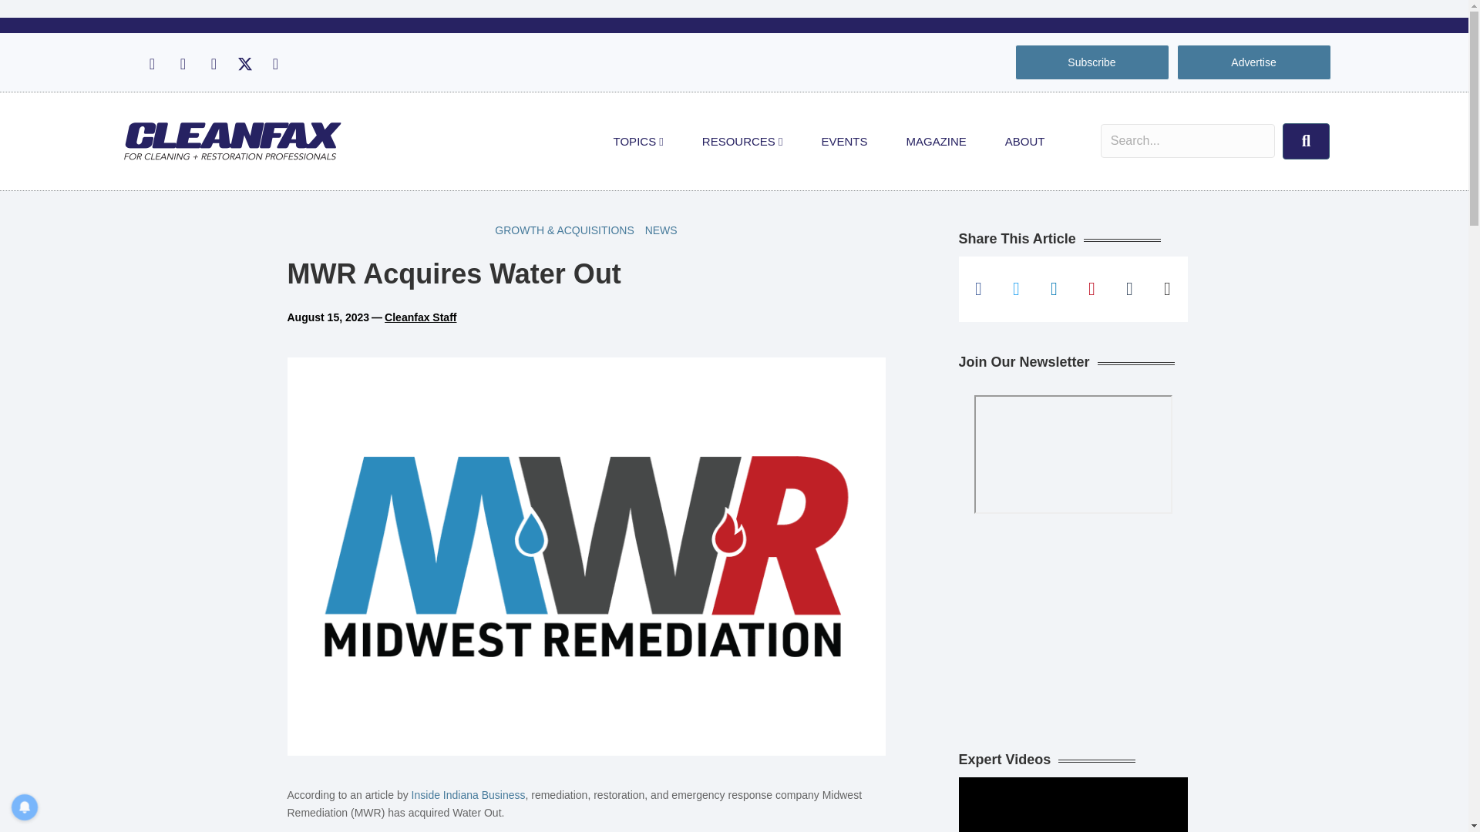  I want to click on Facebook, so click(151, 64).